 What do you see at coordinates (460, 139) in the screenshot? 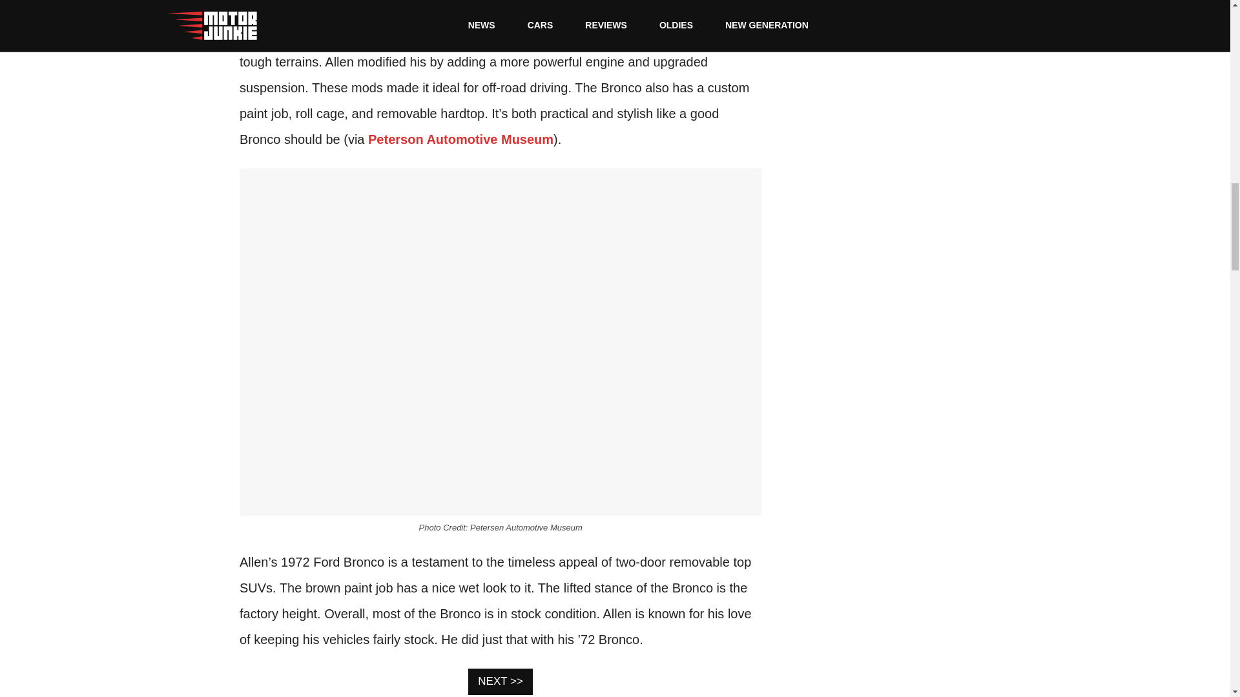
I see `Peterson Automotive Museum` at bounding box center [460, 139].